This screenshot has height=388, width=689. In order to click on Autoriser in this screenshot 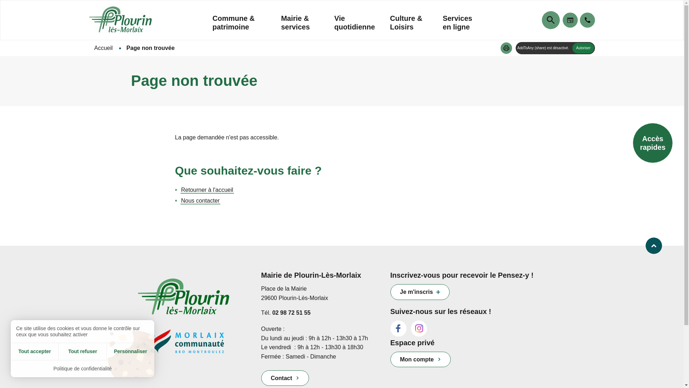, I will do `click(583, 48)`.